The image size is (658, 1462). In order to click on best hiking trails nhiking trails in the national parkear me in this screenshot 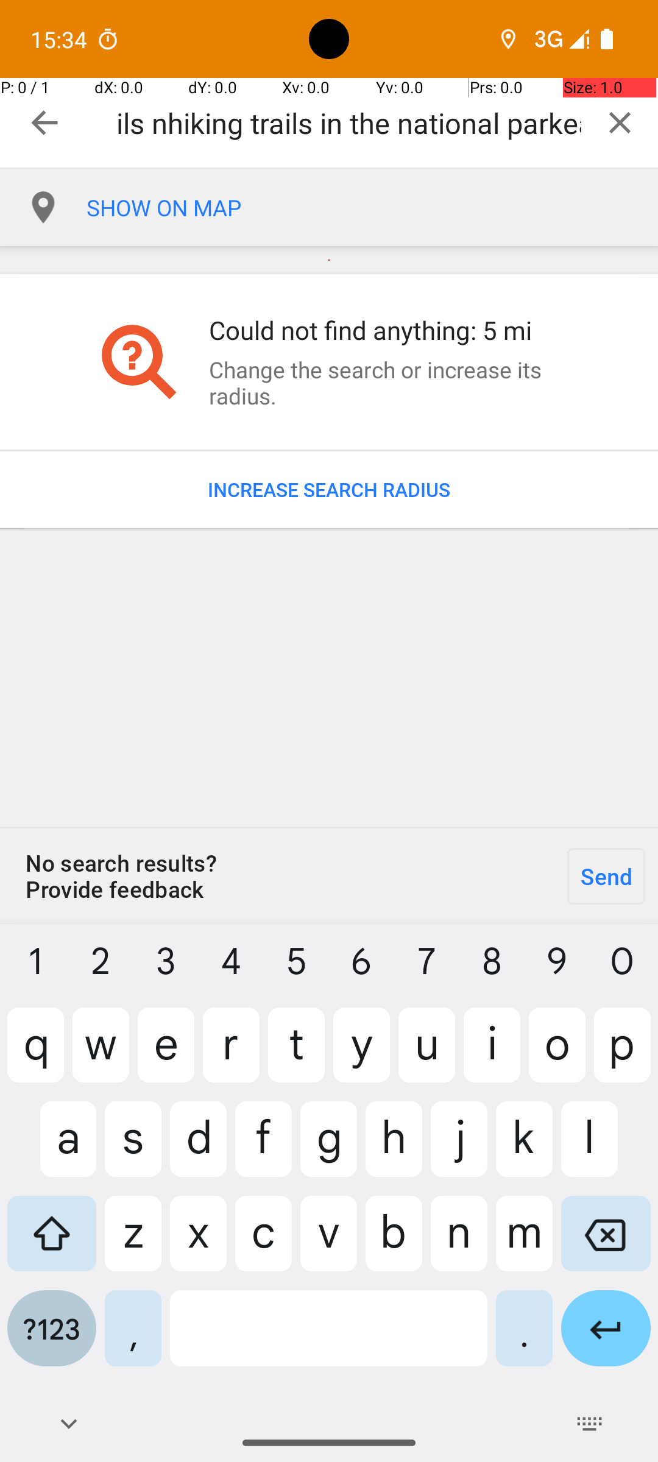, I will do `click(348, 123)`.